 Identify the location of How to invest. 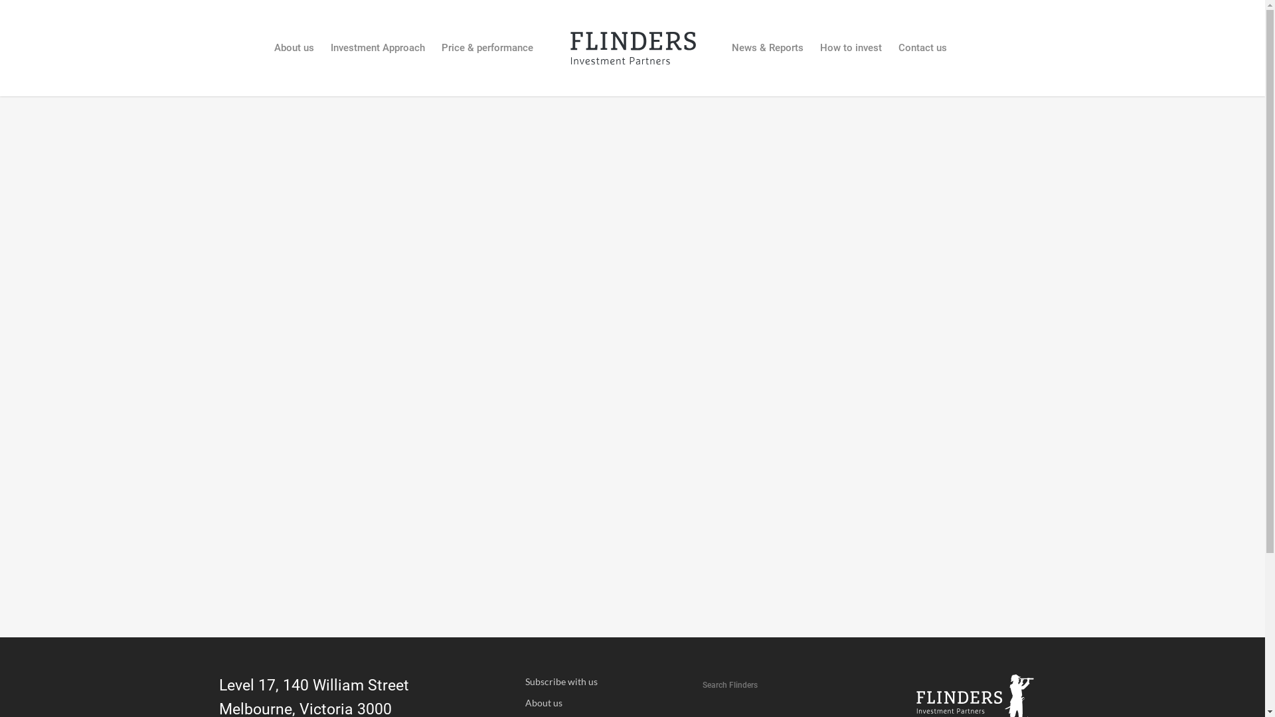
(851, 57).